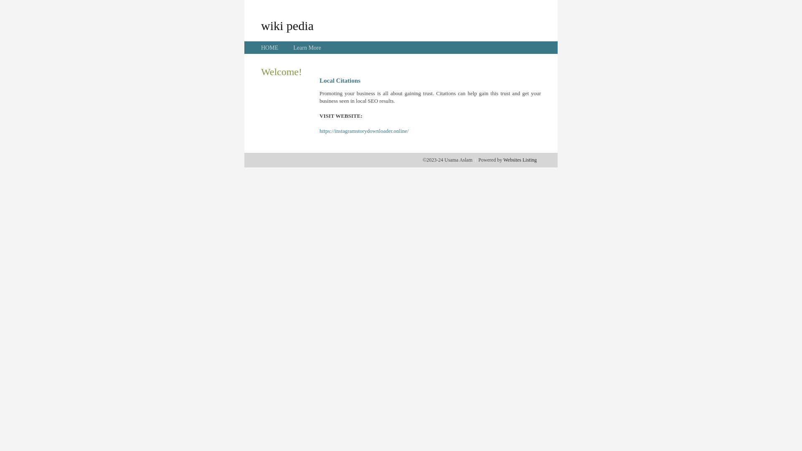 The height and width of the screenshot is (451, 802). I want to click on wiki pedia, so click(287, 25).